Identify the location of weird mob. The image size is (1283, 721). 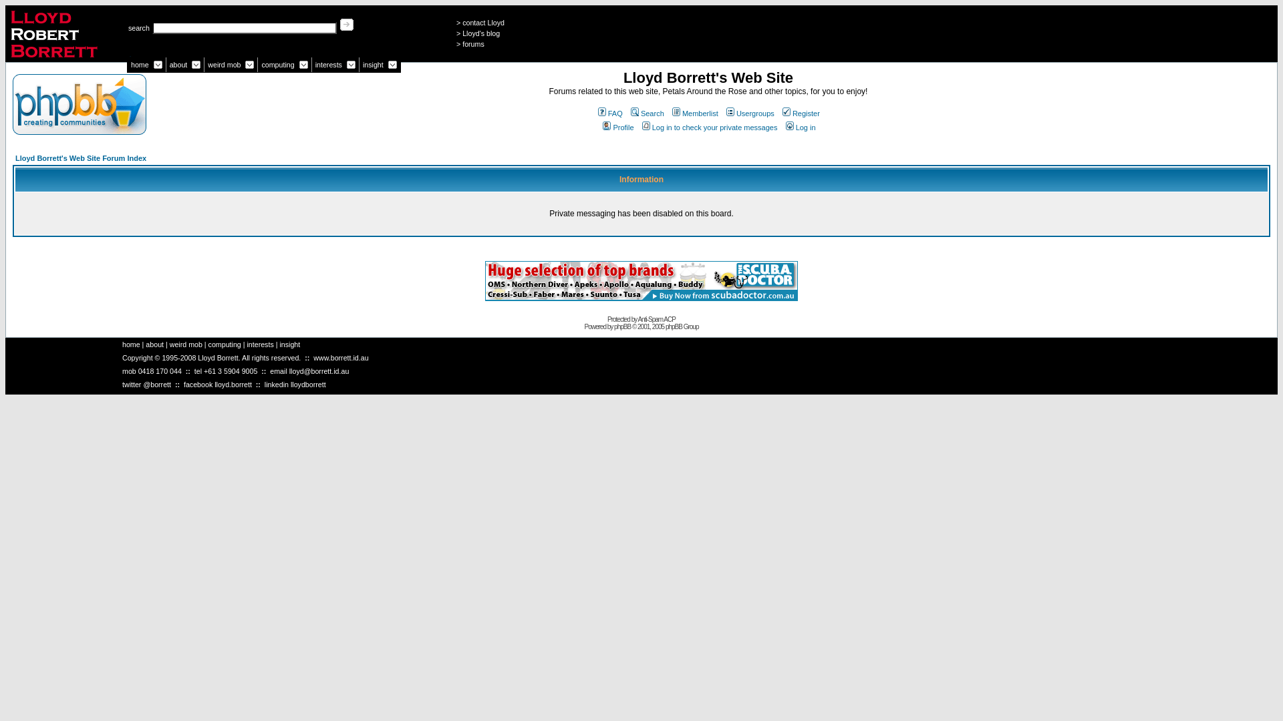
(186, 344).